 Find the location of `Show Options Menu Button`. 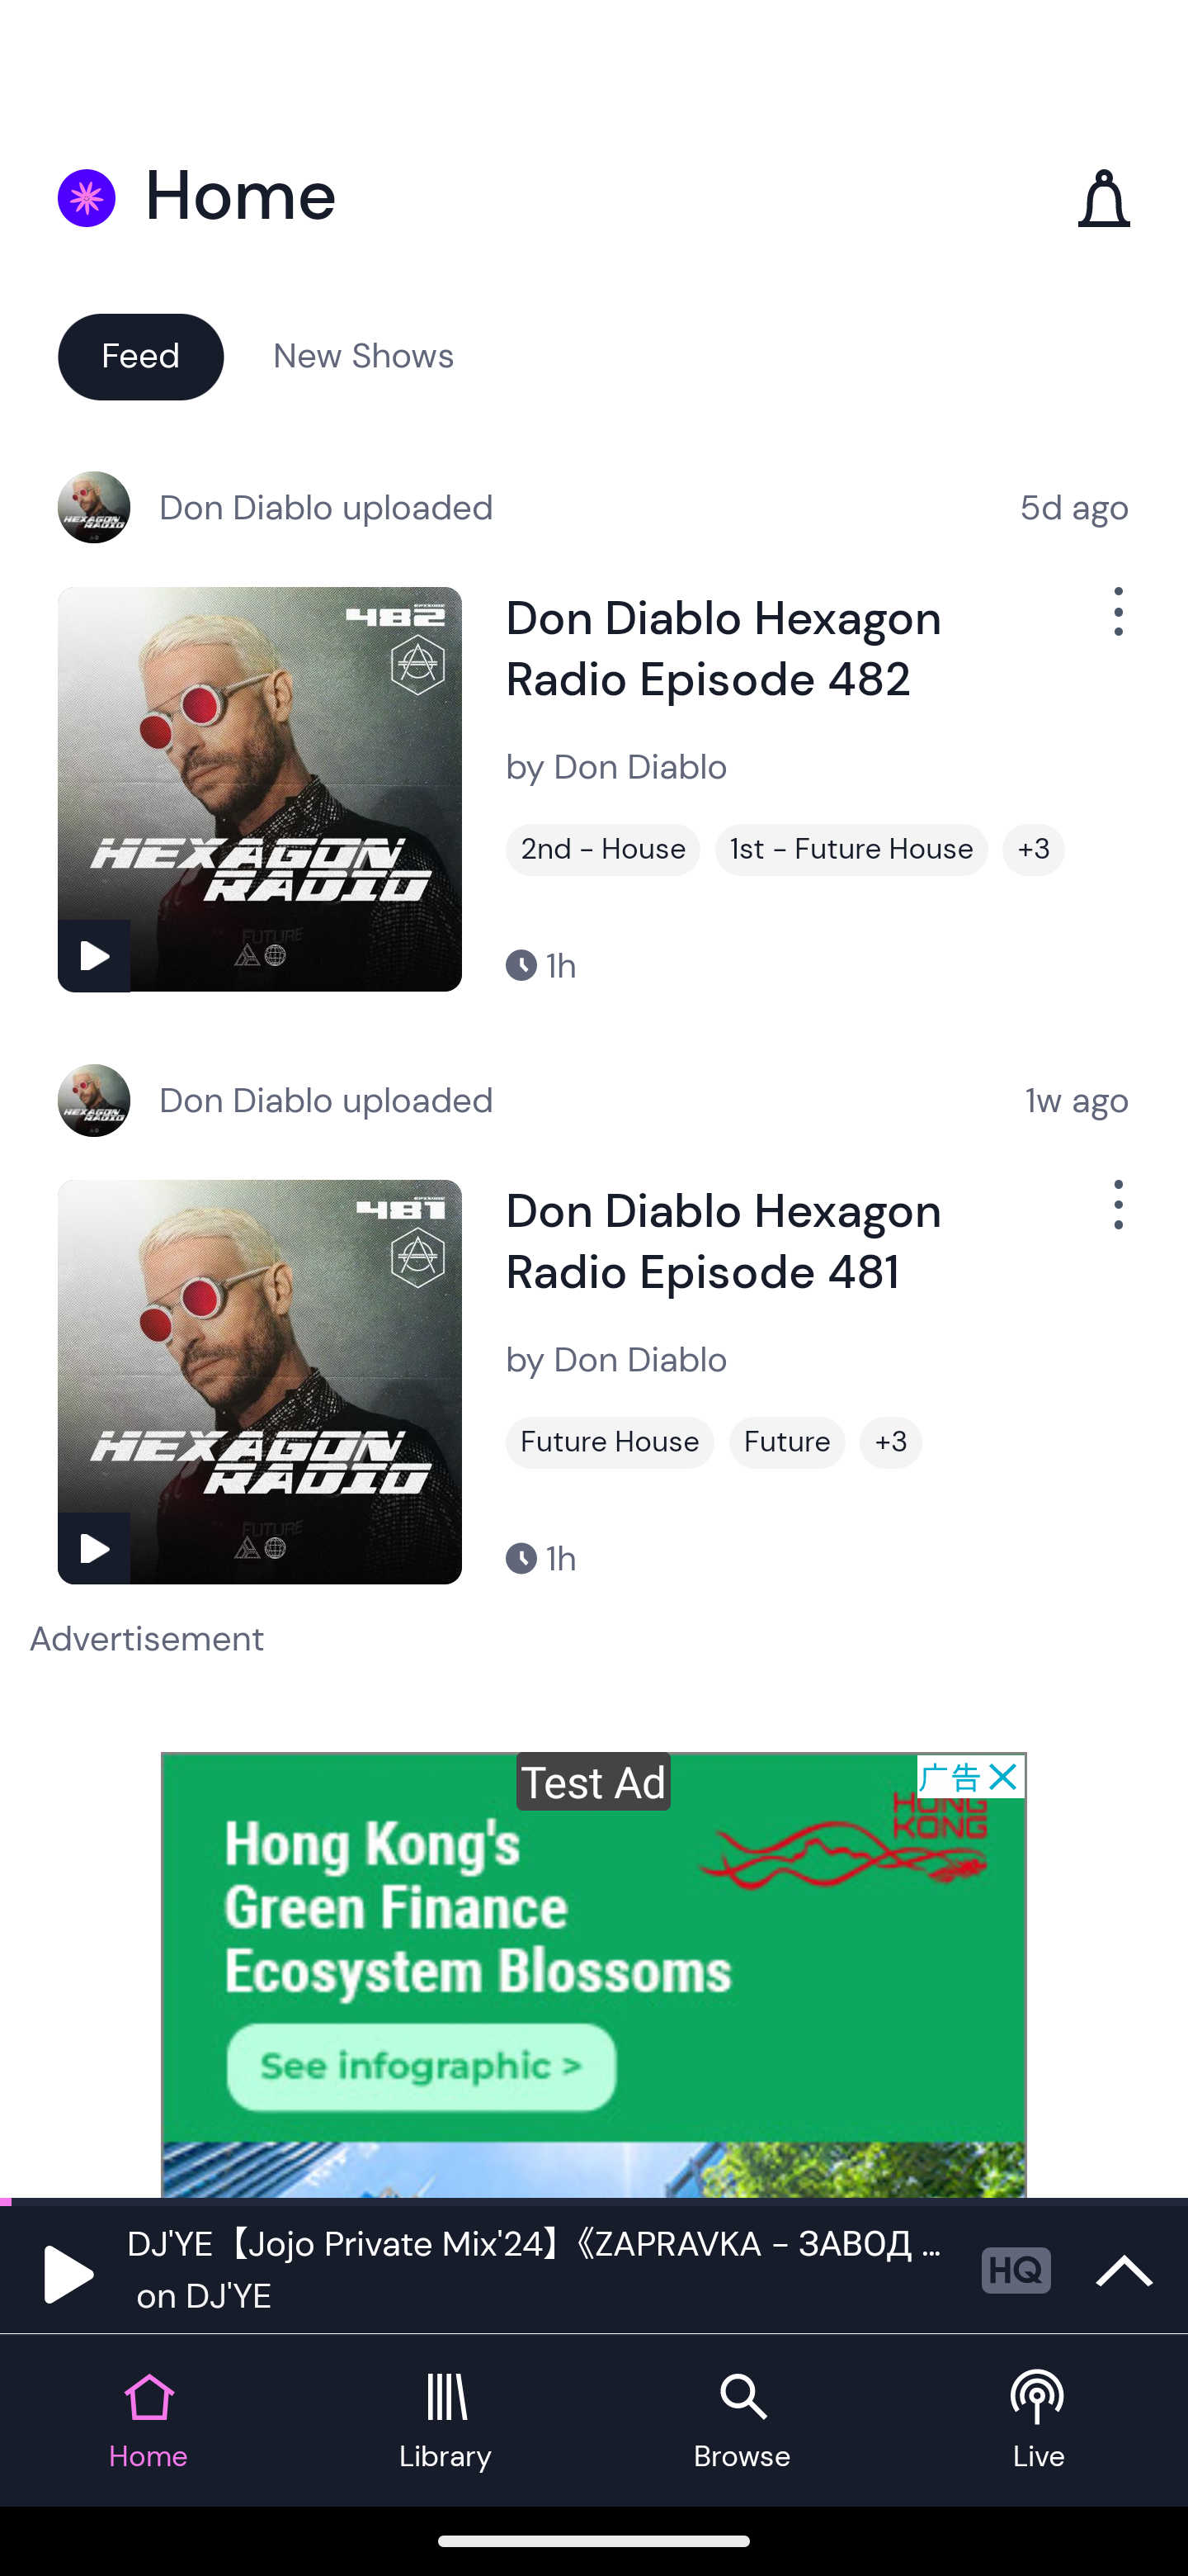

Show Options Menu Button is located at coordinates (1115, 624).